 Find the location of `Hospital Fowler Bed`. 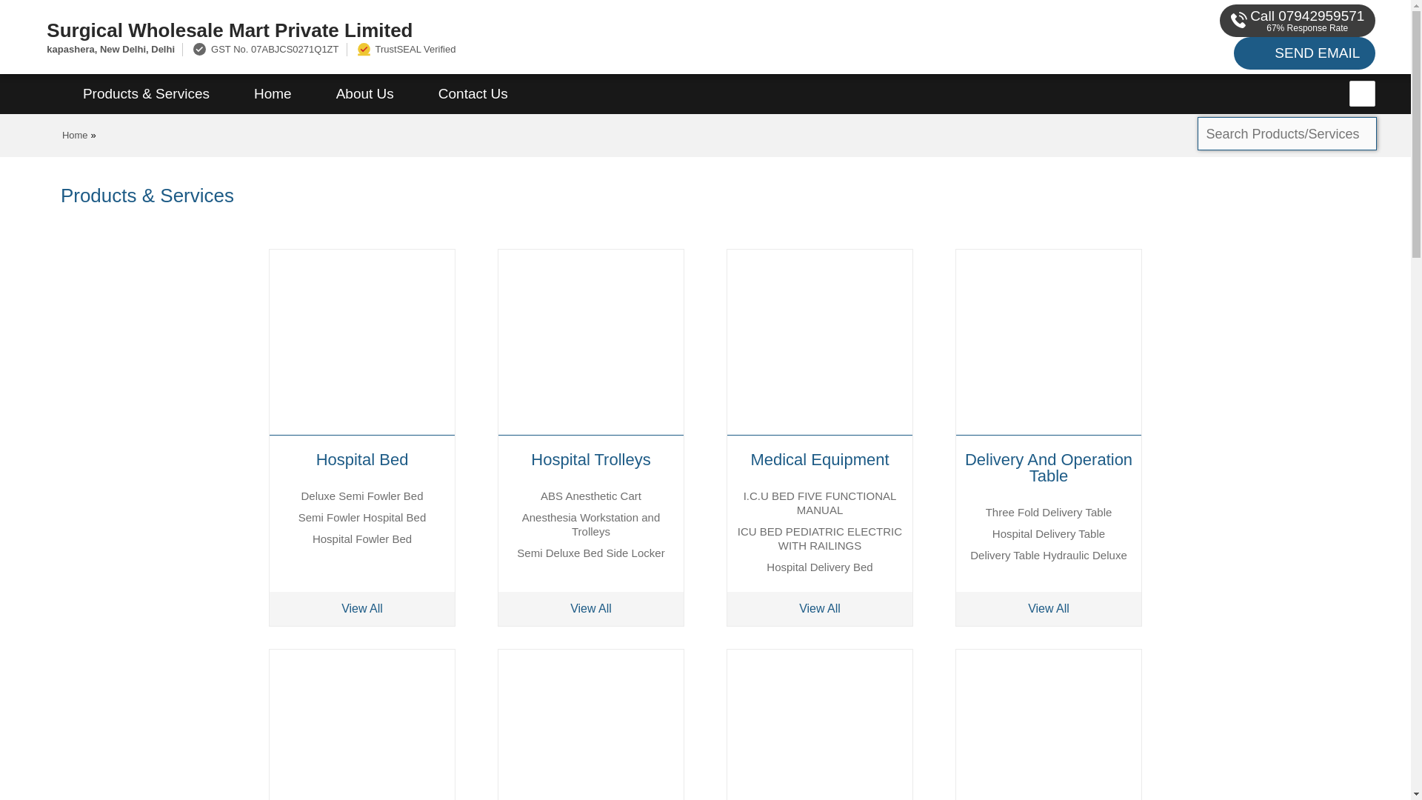

Hospital Fowler Bed is located at coordinates (362, 539).